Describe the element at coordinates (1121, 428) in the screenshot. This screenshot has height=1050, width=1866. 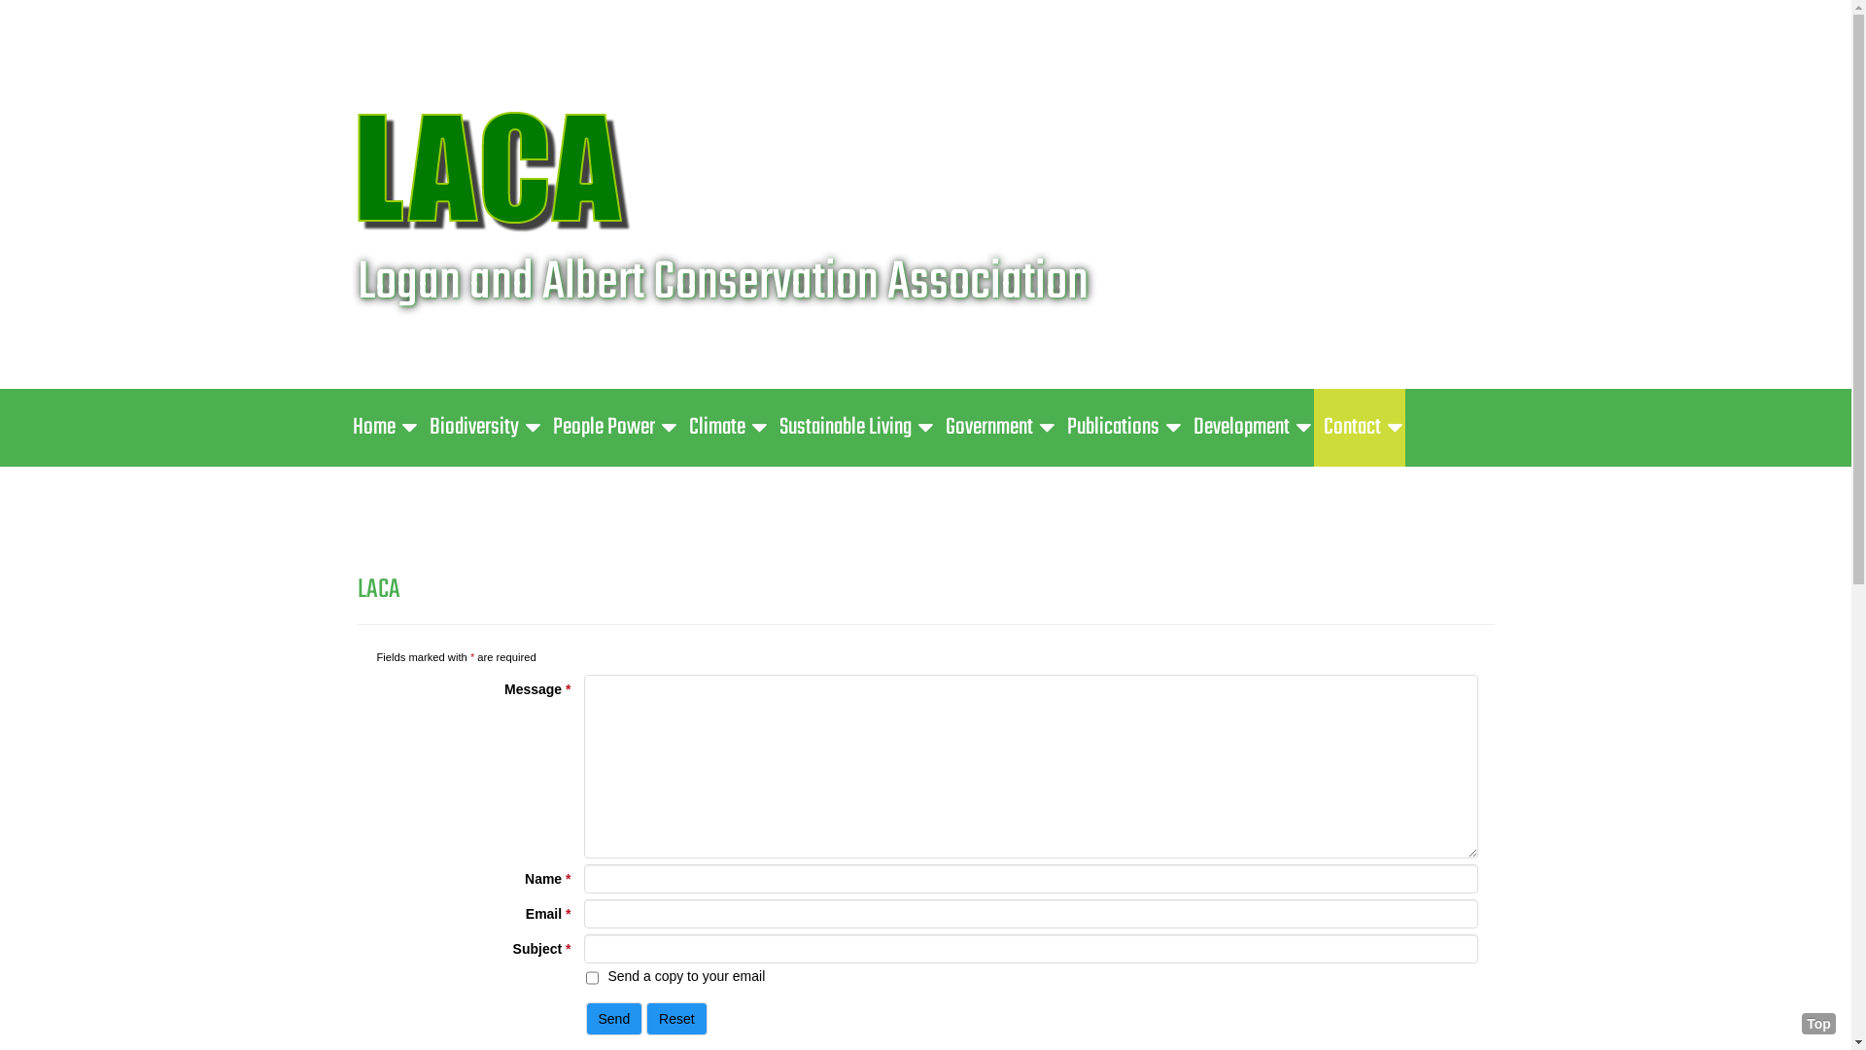
I see `Publications` at that location.